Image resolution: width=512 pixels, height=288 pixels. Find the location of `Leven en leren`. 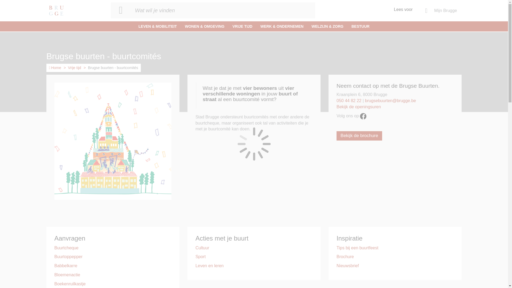

Leven en leren is located at coordinates (210, 266).